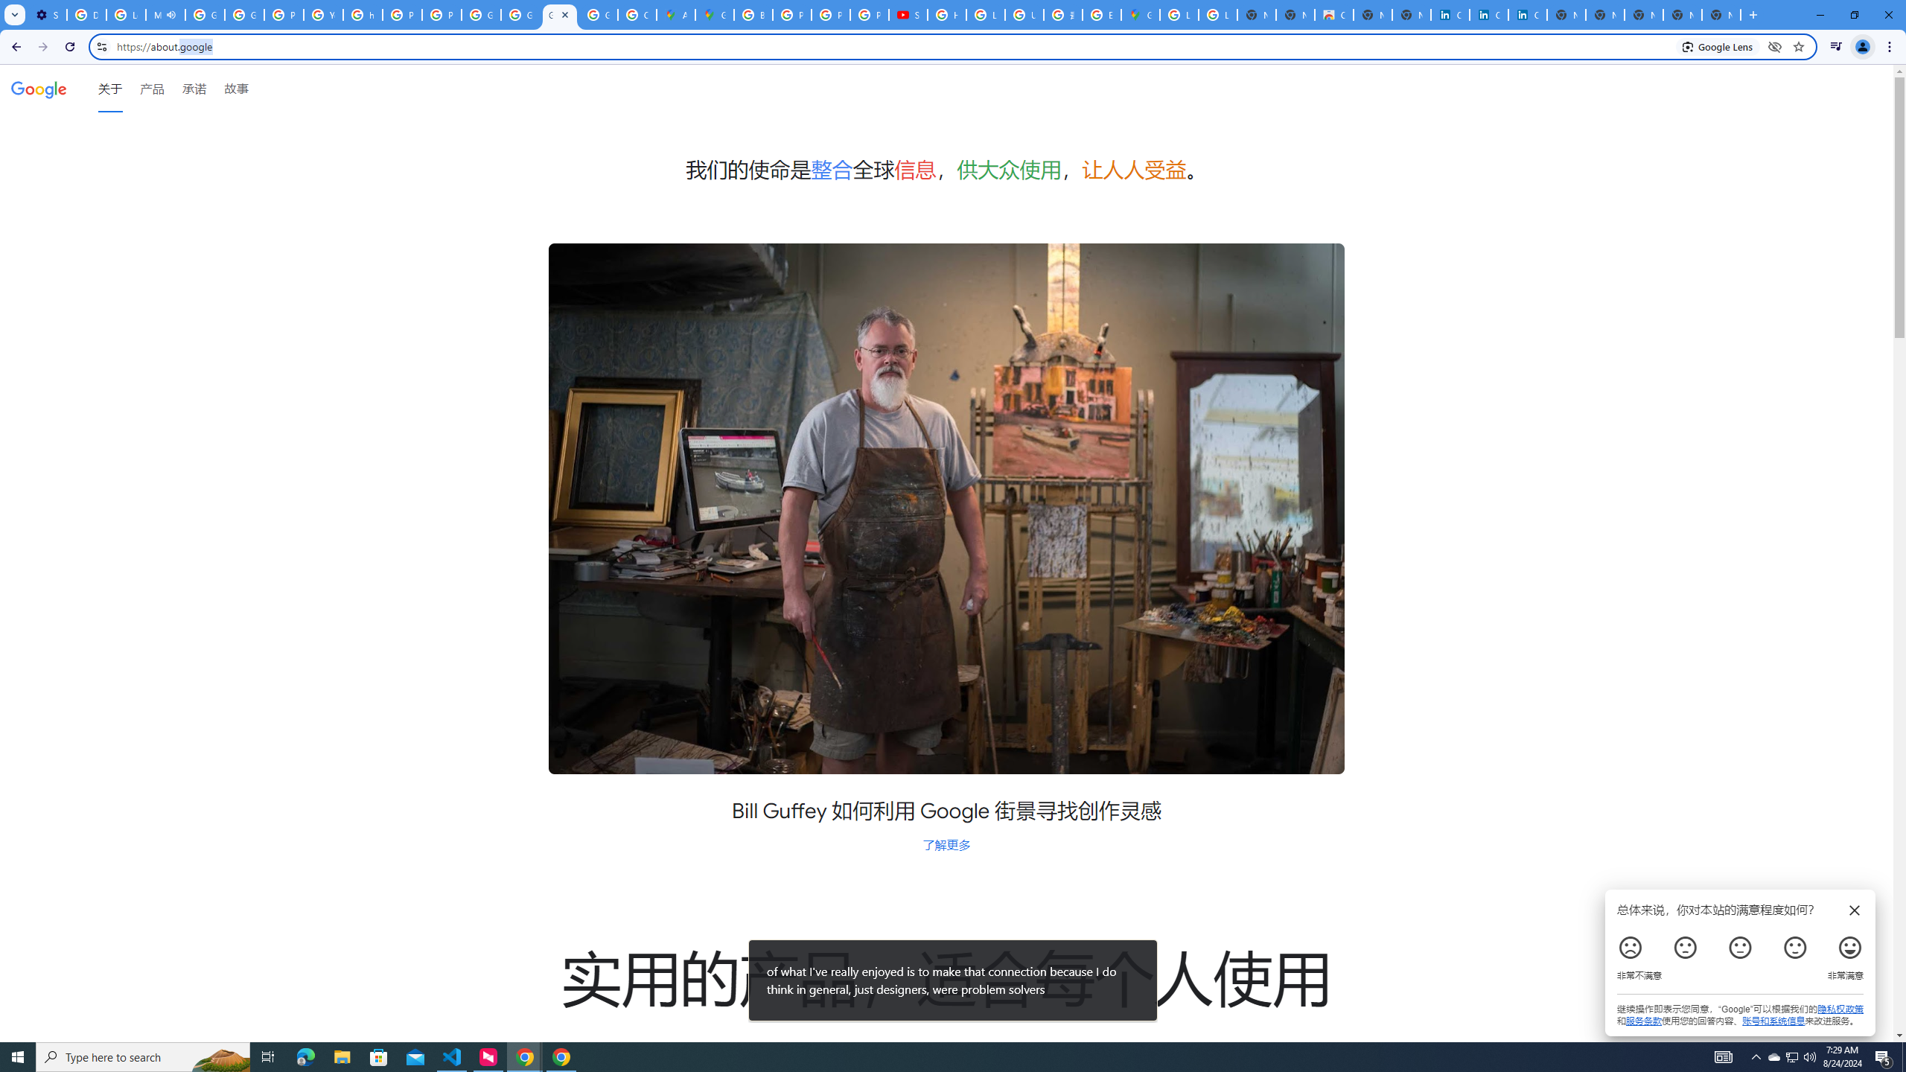 The height and width of the screenshot is (1072, 1906). What do you see at coordinates (637, 15) in the screenshot?
I see `Create your Google Account` at bounding box center [637, 15].